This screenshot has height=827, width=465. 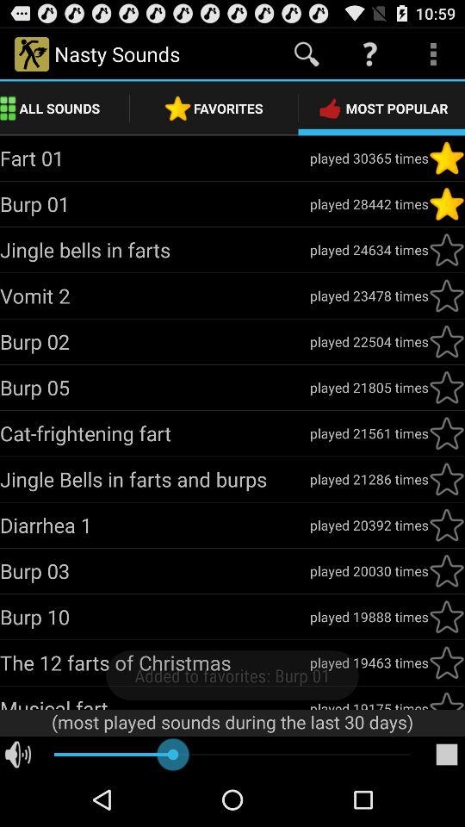 What do you see at coordinates (447, 700) in the screenshot?
I see `make a favorite` at bounding box center [447, 700].